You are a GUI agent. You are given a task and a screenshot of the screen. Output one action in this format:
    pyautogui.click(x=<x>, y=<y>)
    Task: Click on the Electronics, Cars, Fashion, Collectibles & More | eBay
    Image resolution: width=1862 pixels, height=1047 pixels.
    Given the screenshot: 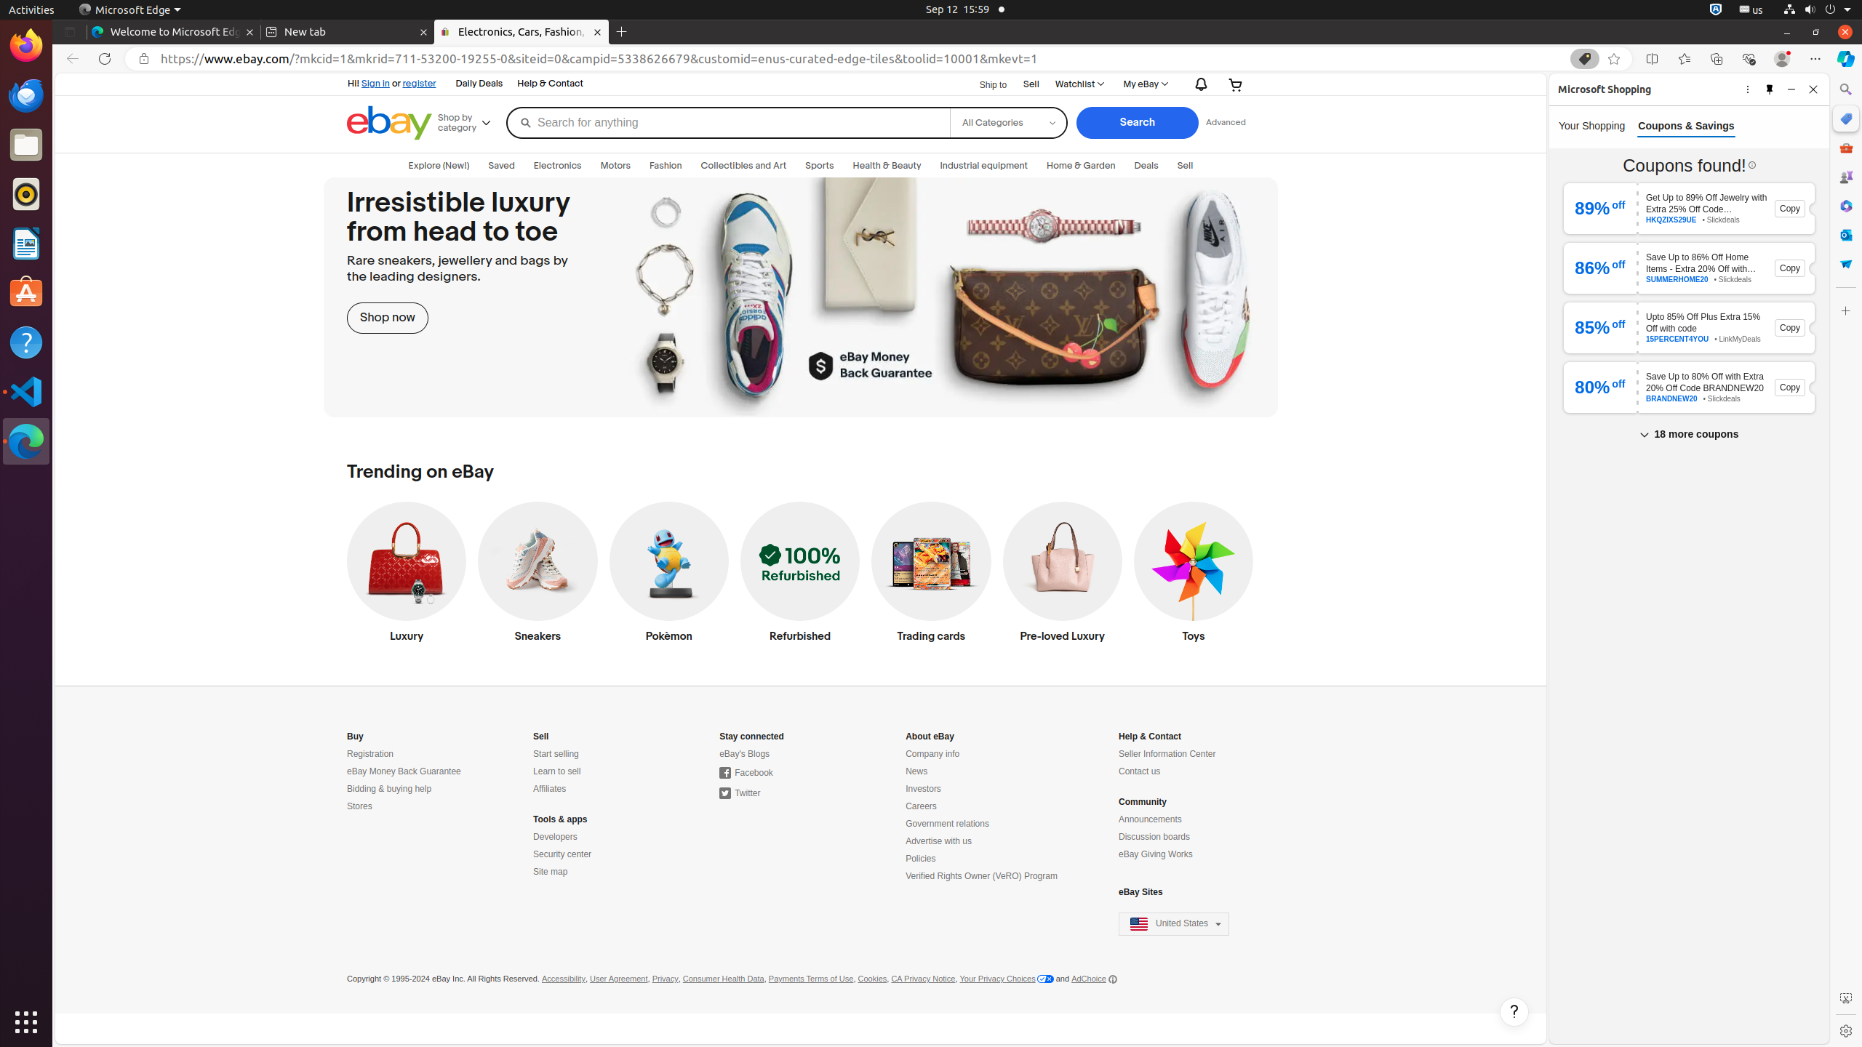 What is the action you would take?
    pyautogui.click(x=522, y=32)
    